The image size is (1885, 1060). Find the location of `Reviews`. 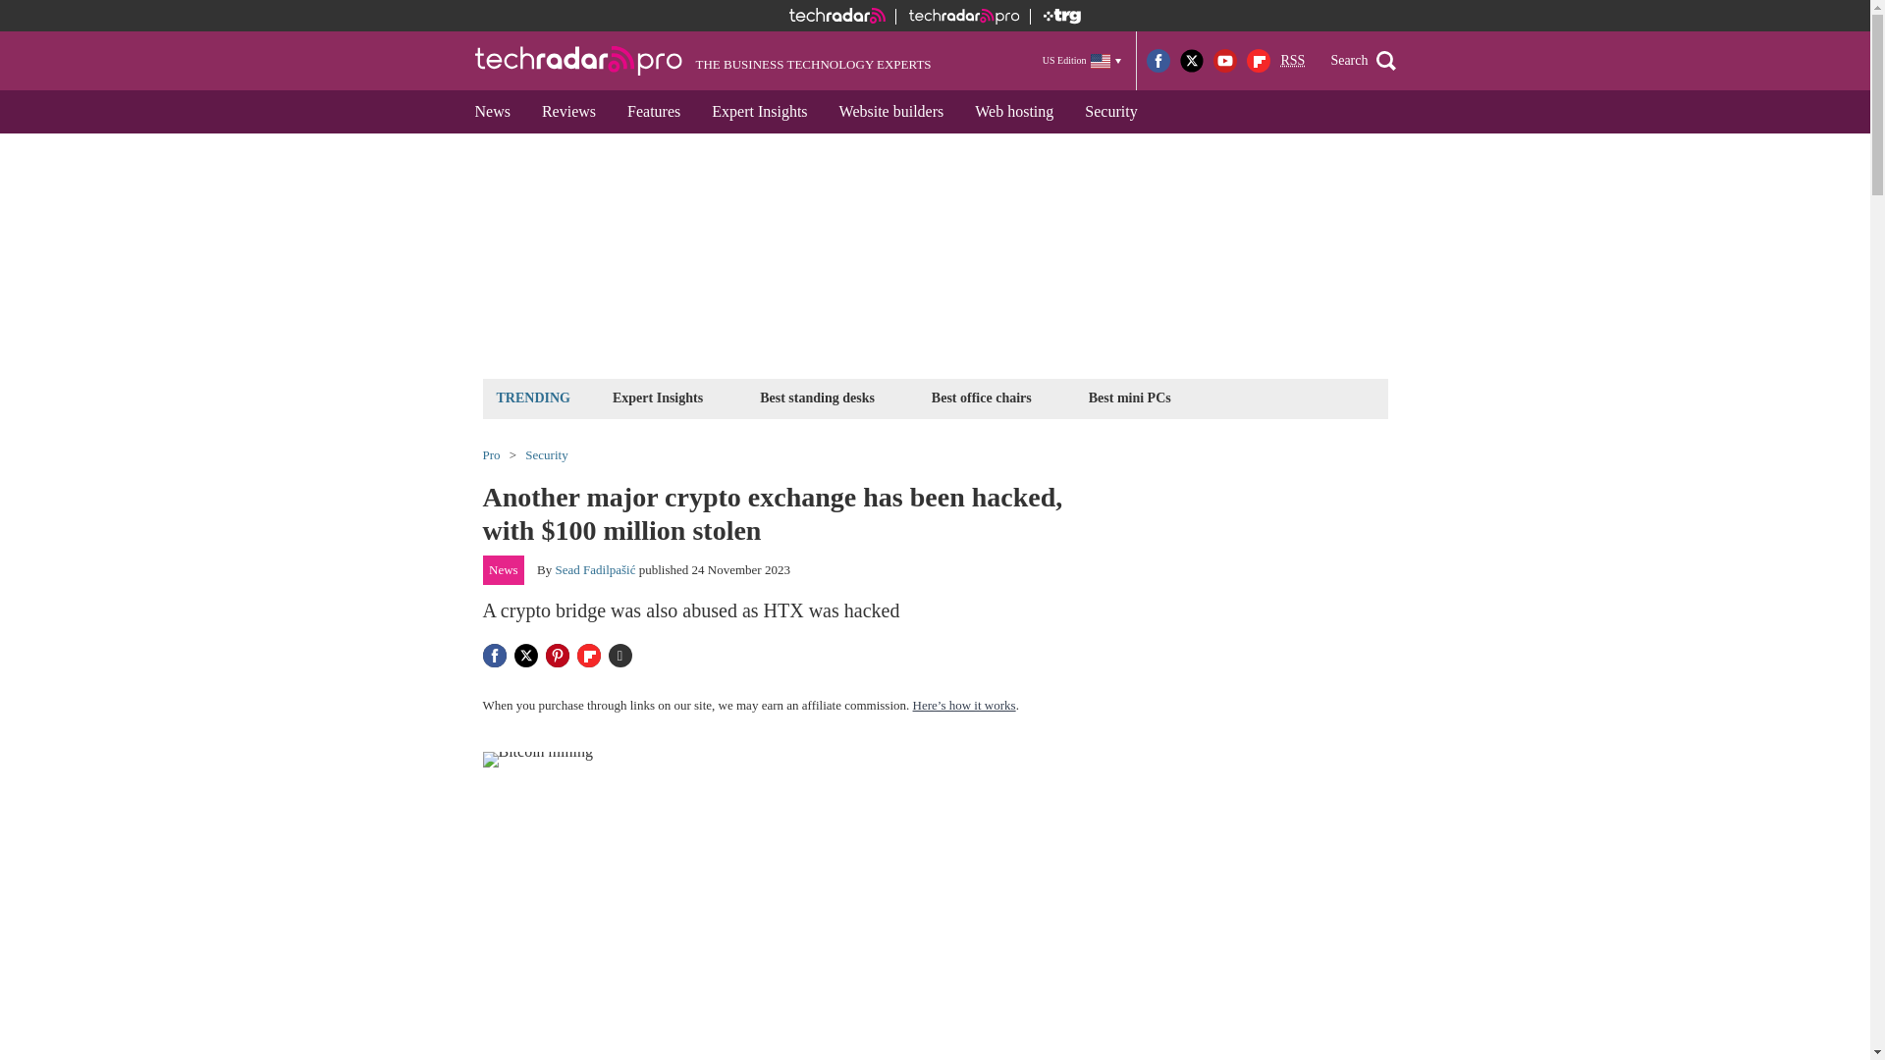

Reviews is located at coordinates (567, 112).